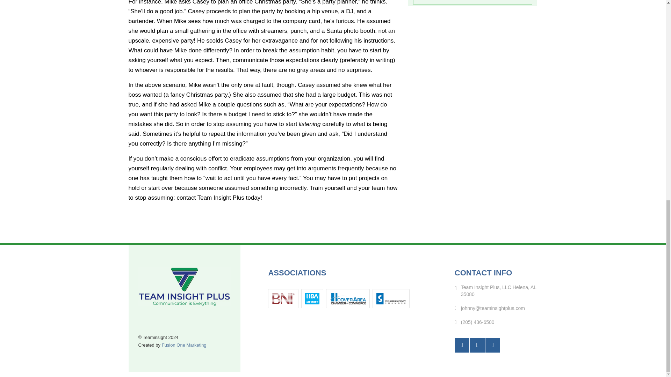 Image resolution: width=671 pixels, height=377 pixels. Describe the element at coordinates (184, 345) in the screenshot. I see `Fusion One Marketing` at that location.